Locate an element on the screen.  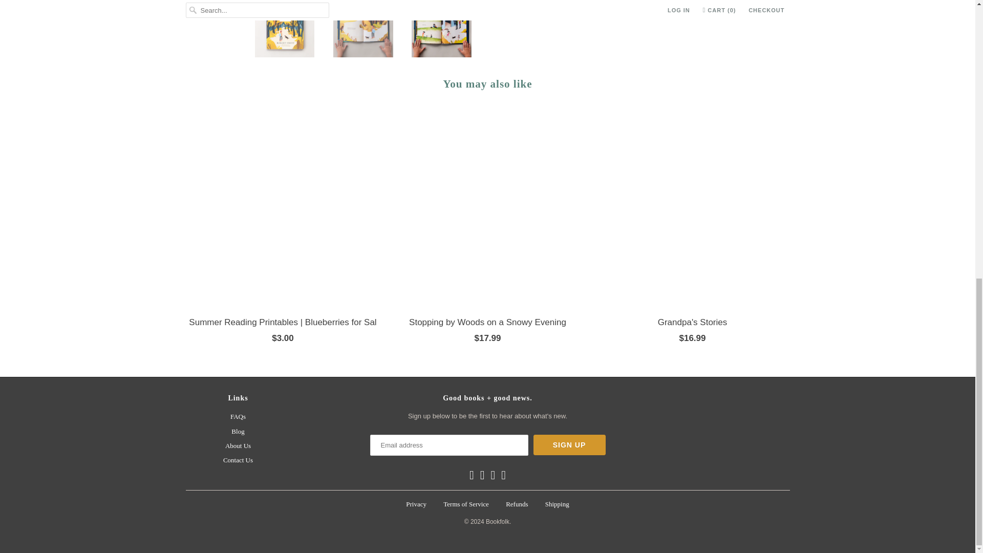
Sign Up is located at coordinates (569, 444).